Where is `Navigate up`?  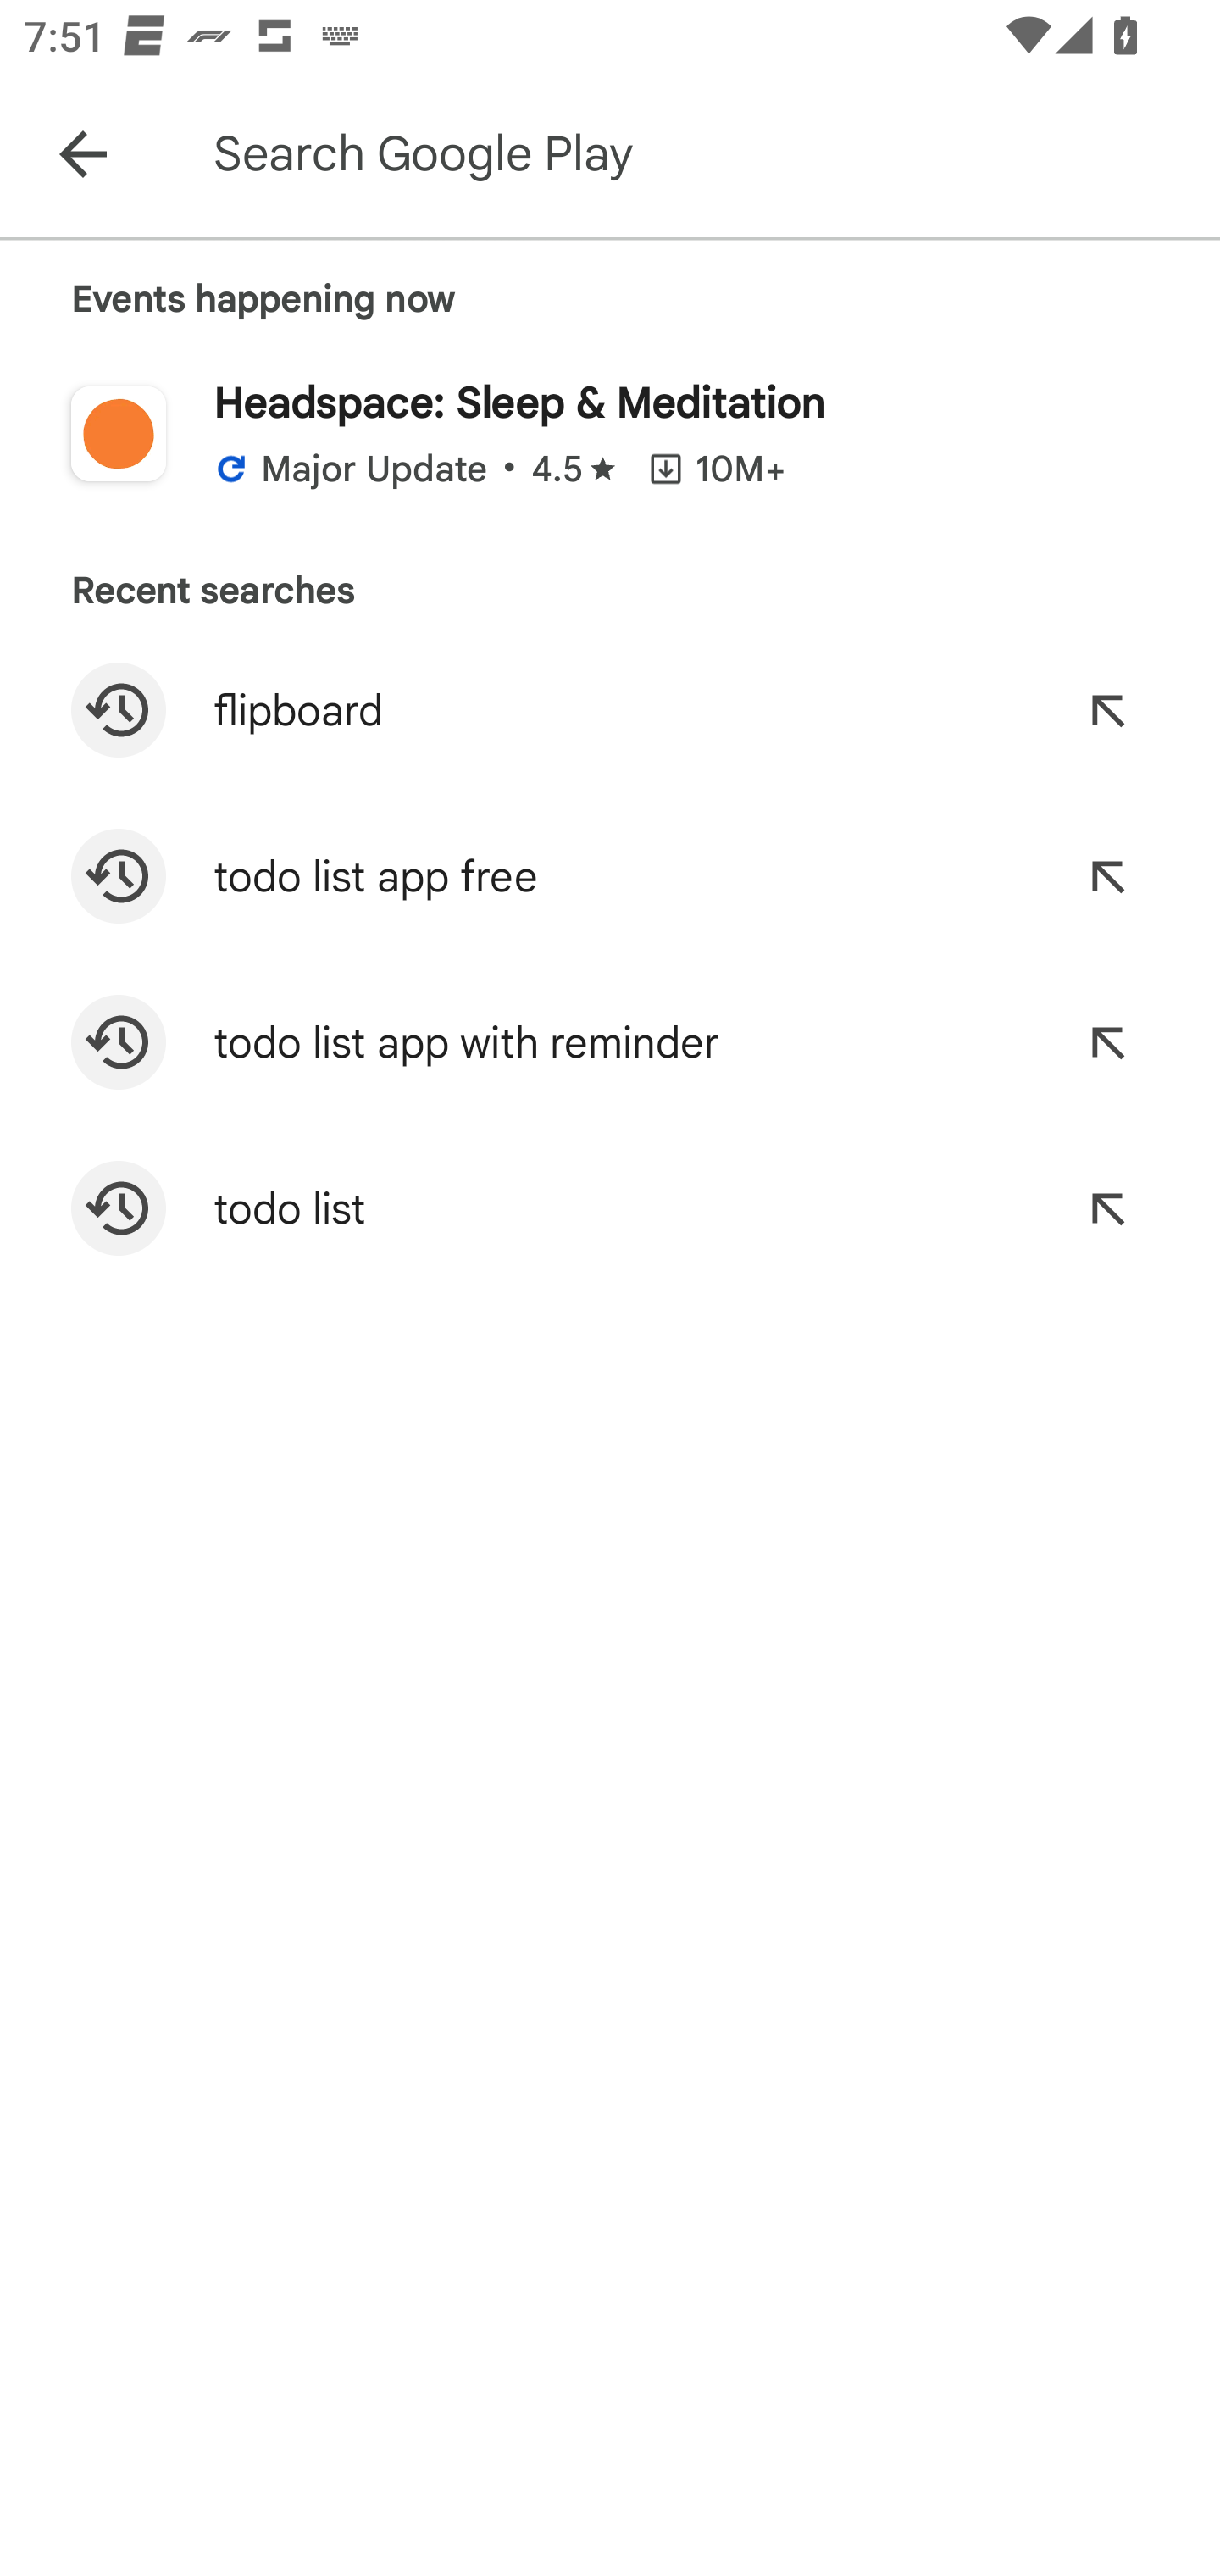
Navigate up is located at coordinates (83, 154).